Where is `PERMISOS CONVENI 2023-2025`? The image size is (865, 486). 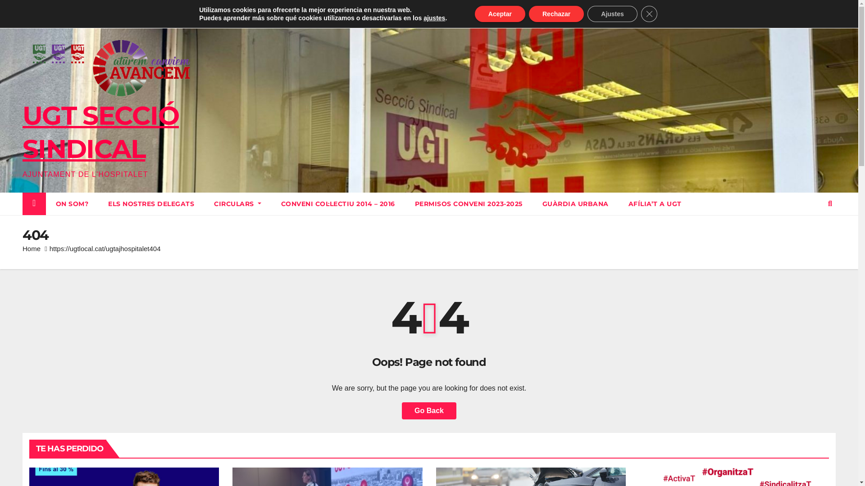 PERMISOS CONVENI 2023-2025 is located at coordinates (469, 204).